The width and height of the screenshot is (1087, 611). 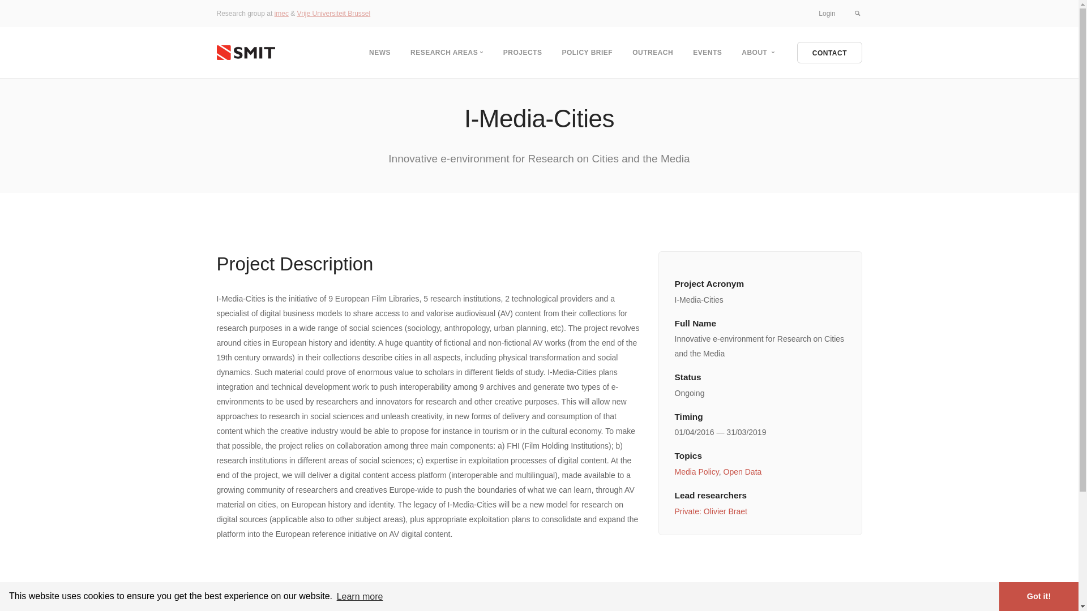 What do you see at coordinates (334, 14) in the screenshot?
I see `Vrije Universiteit Brussel` at bounding box center [334, 14].